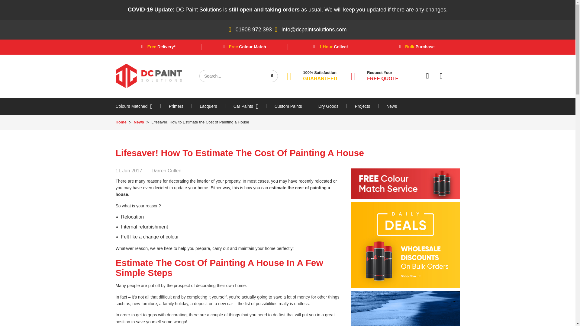 The width and height of the screenshot is (580, 326). I want to click on Lacquers, so click(208, 106).